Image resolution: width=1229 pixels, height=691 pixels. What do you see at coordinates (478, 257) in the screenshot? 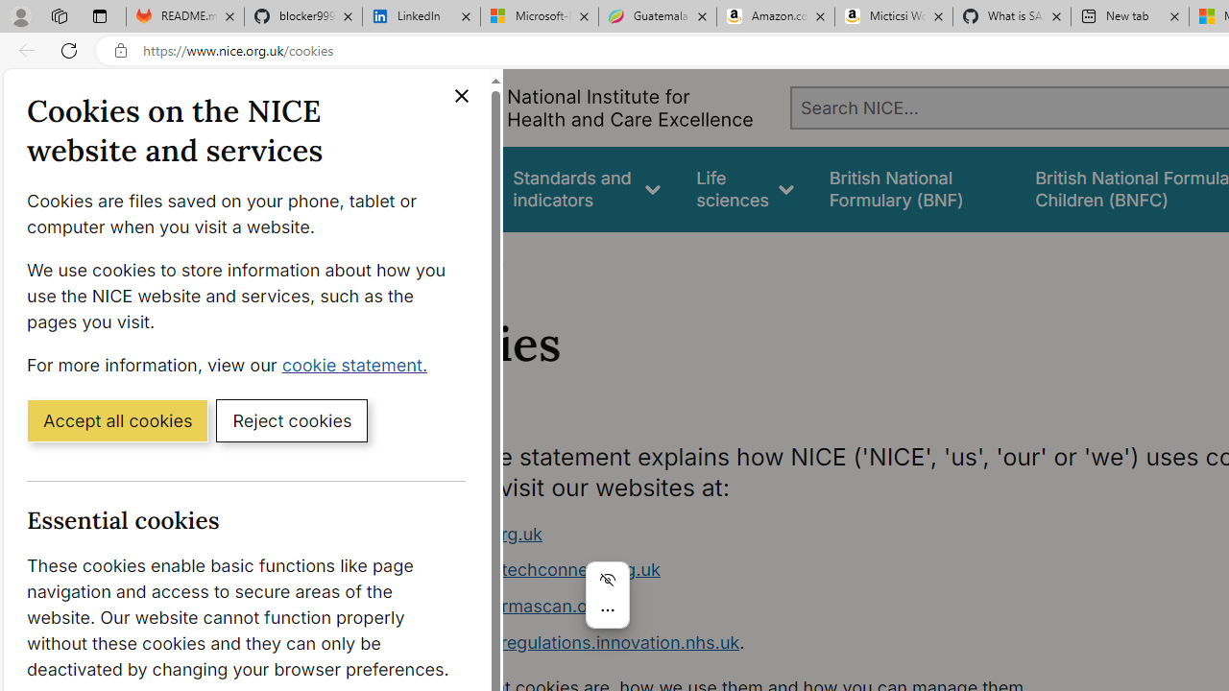
I see `About` at bounding box center [478, 257].